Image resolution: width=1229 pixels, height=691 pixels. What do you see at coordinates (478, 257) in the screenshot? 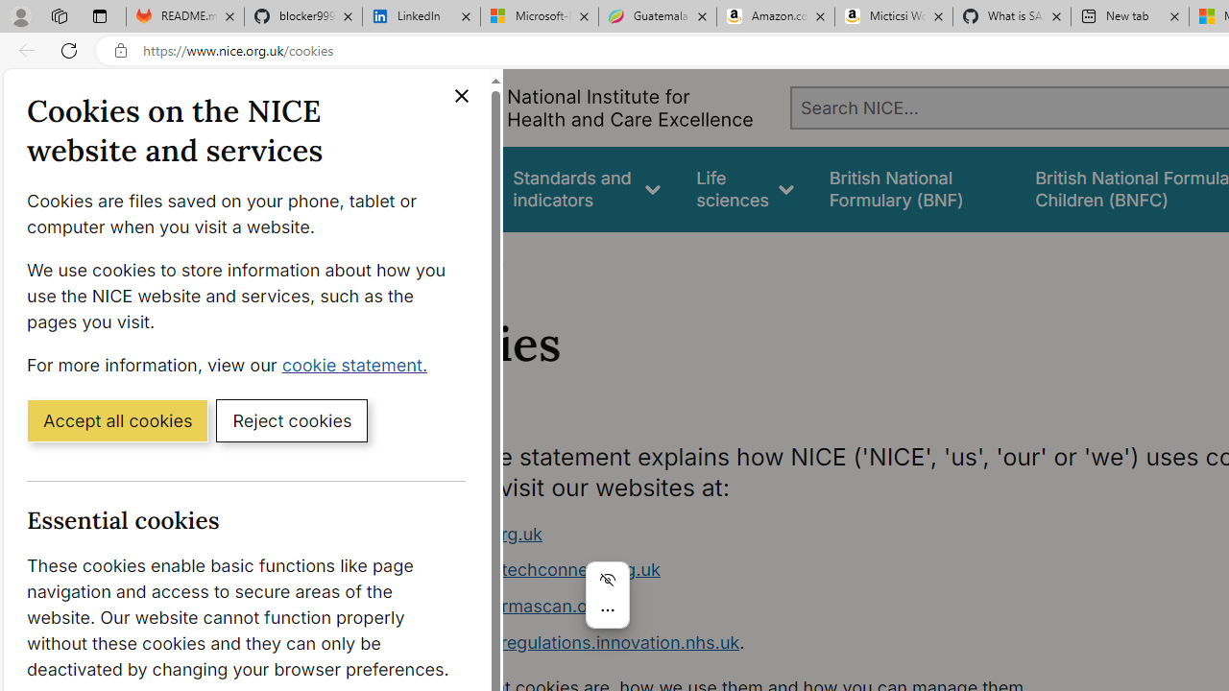
I see `About` at bounding box center [478, 257].